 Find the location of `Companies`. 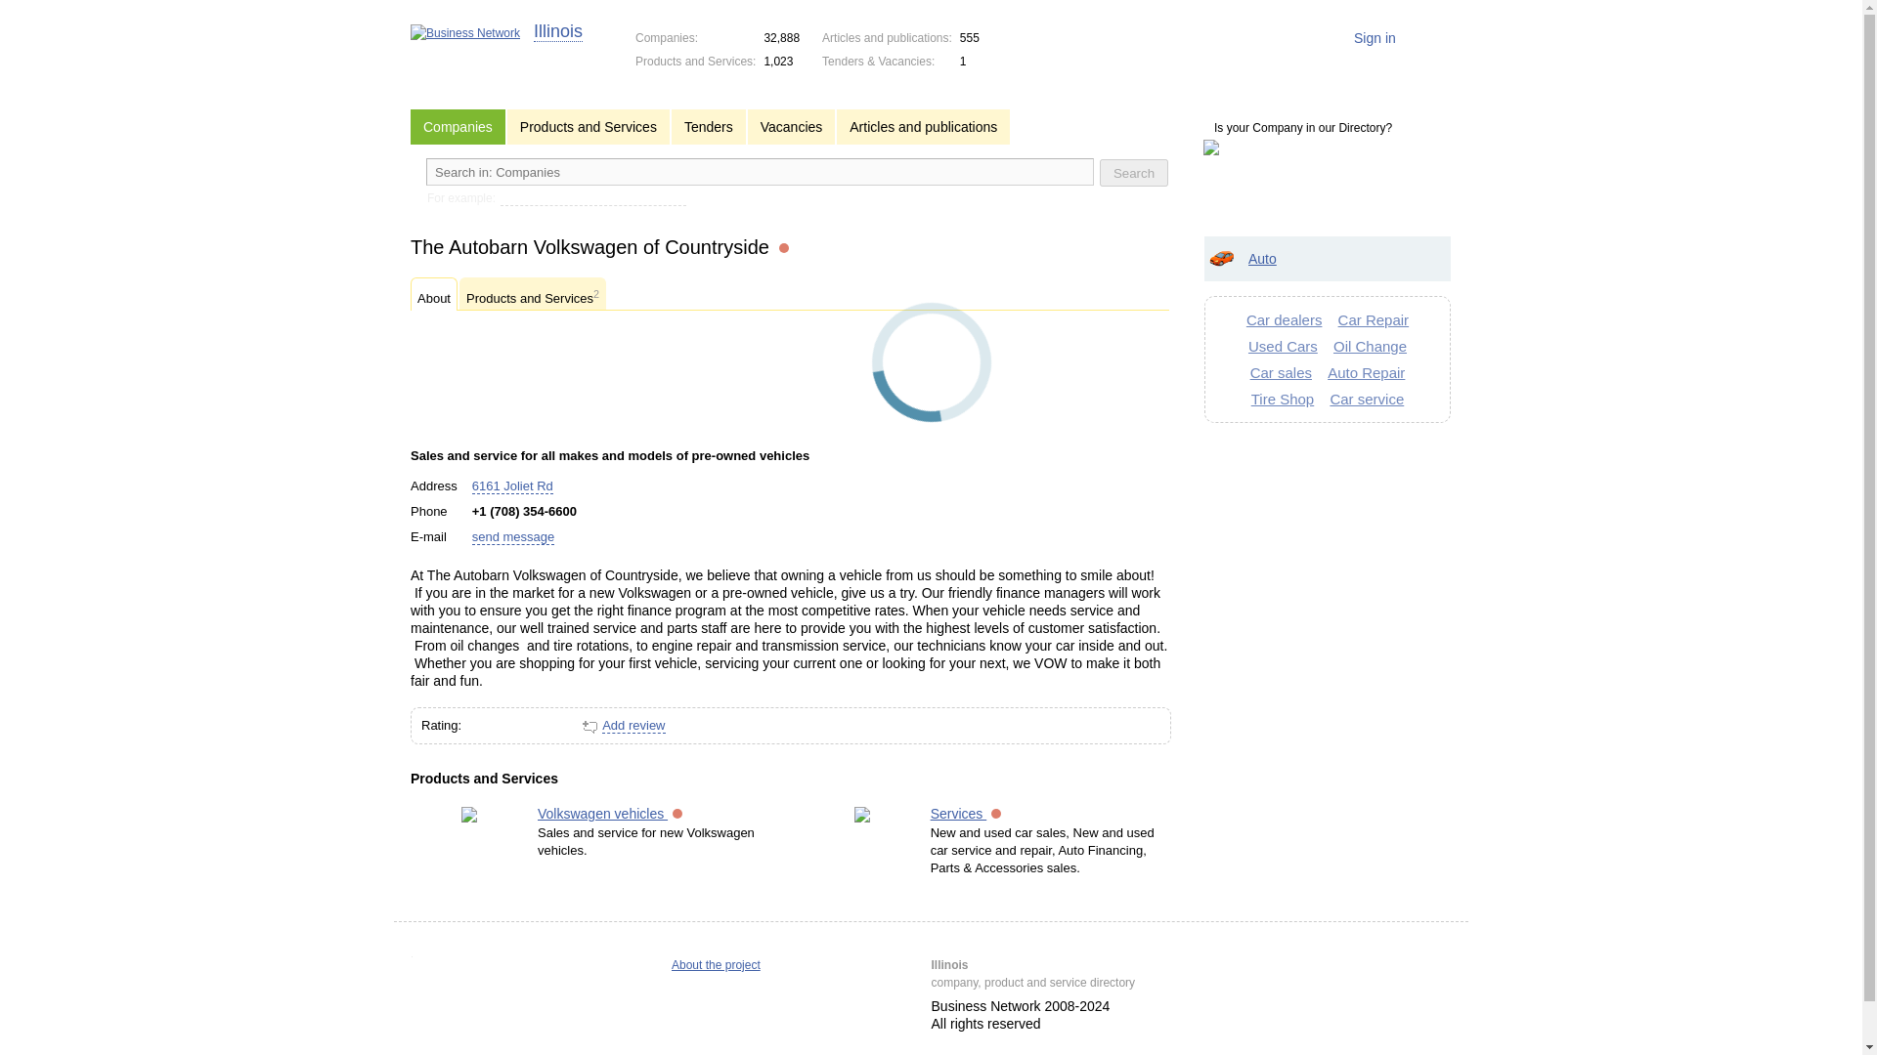

Companies is located at coordinates (460, 127).